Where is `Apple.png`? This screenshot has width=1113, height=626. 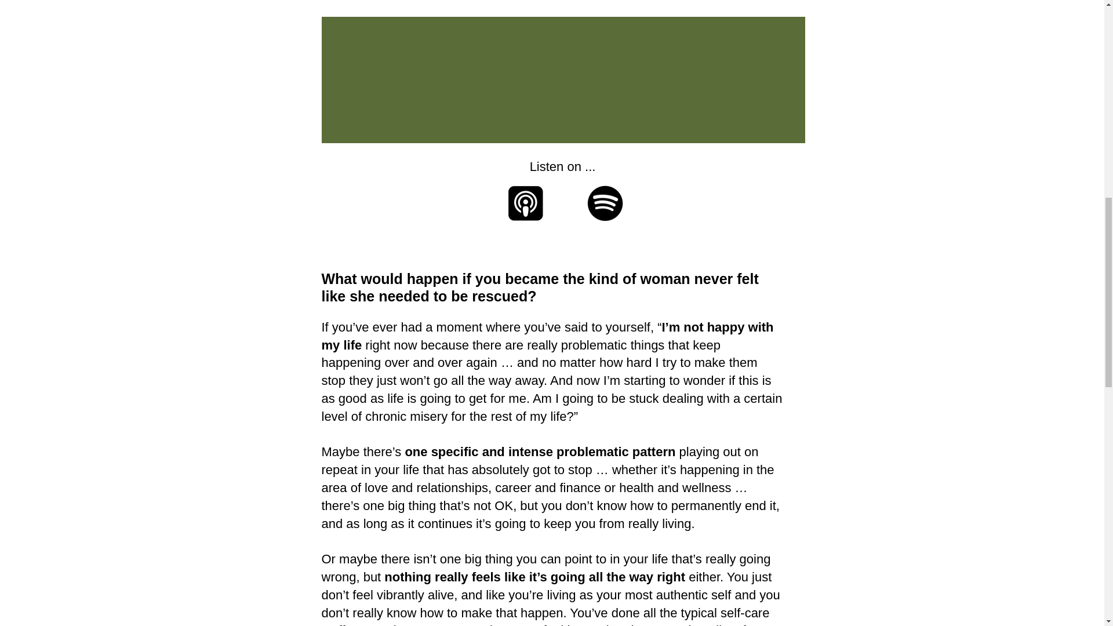 Apple.png is located at coordinates (525, 203).